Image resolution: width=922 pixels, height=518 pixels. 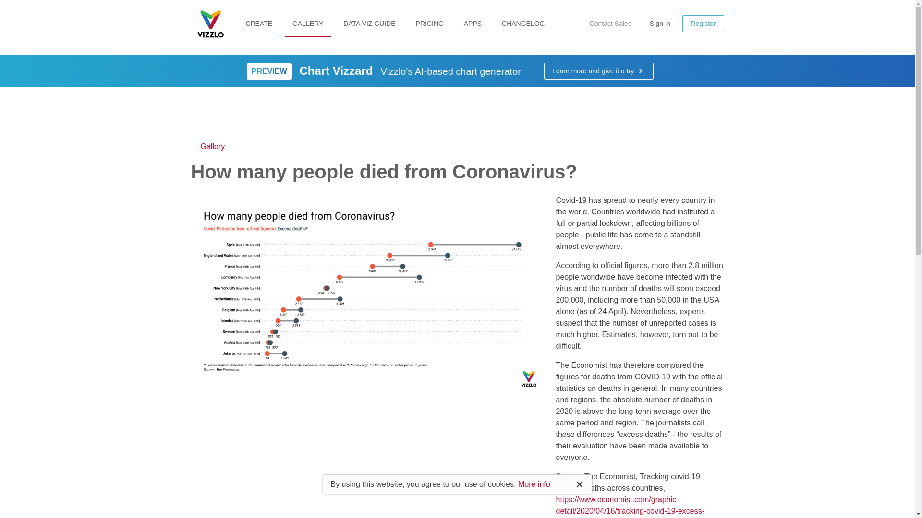 What do you see at coordinates (207, 146) in the screenshot?
I see `Gallery` at bounding box center [207, 146].